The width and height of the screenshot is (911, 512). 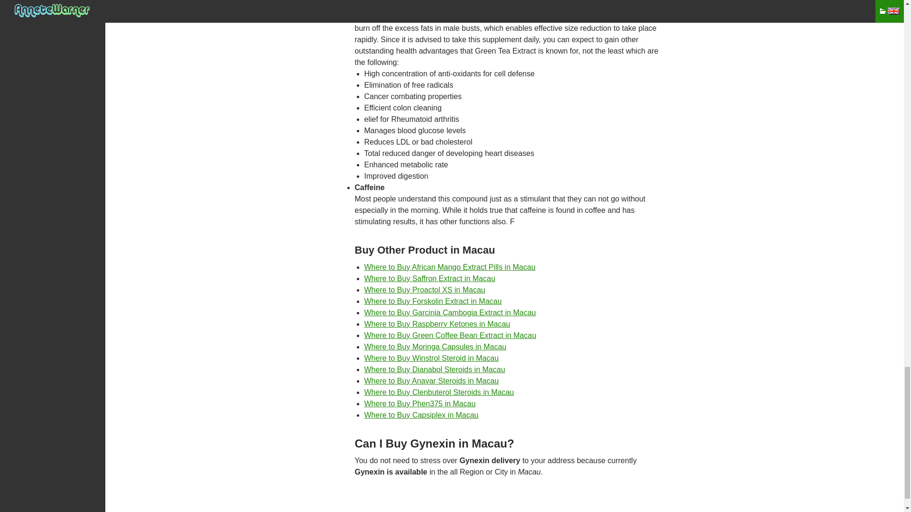 I want to click on Where to Purchase clenbuterol-steroids online Macau, so click(x=439, y=392).